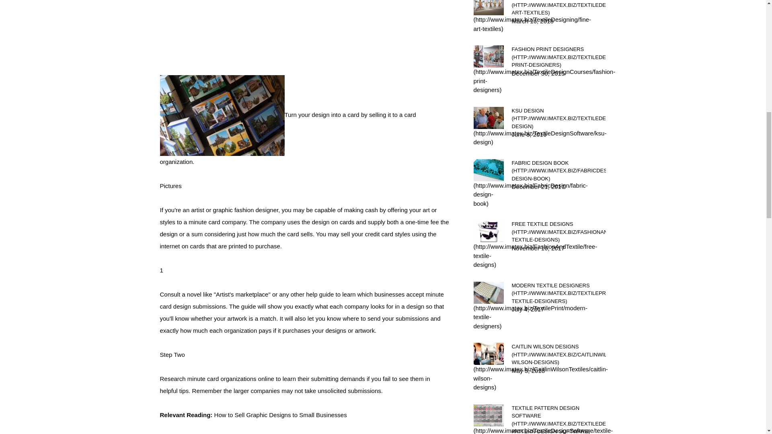  I want to click on Advertisement, so click(305, 36).